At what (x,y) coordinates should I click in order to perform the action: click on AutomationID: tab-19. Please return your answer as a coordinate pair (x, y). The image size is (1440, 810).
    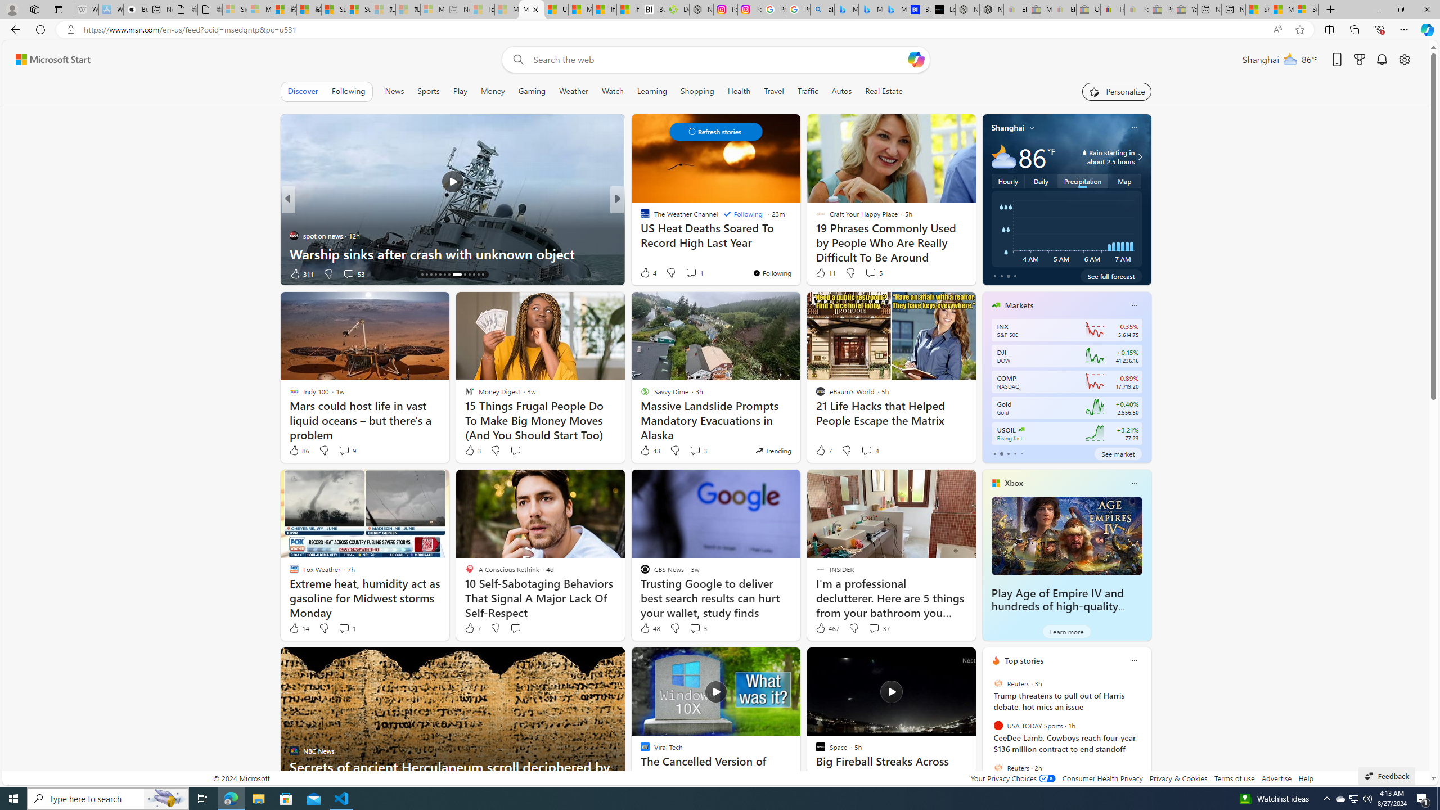
    Looking at the image, I should click on (444, 274).